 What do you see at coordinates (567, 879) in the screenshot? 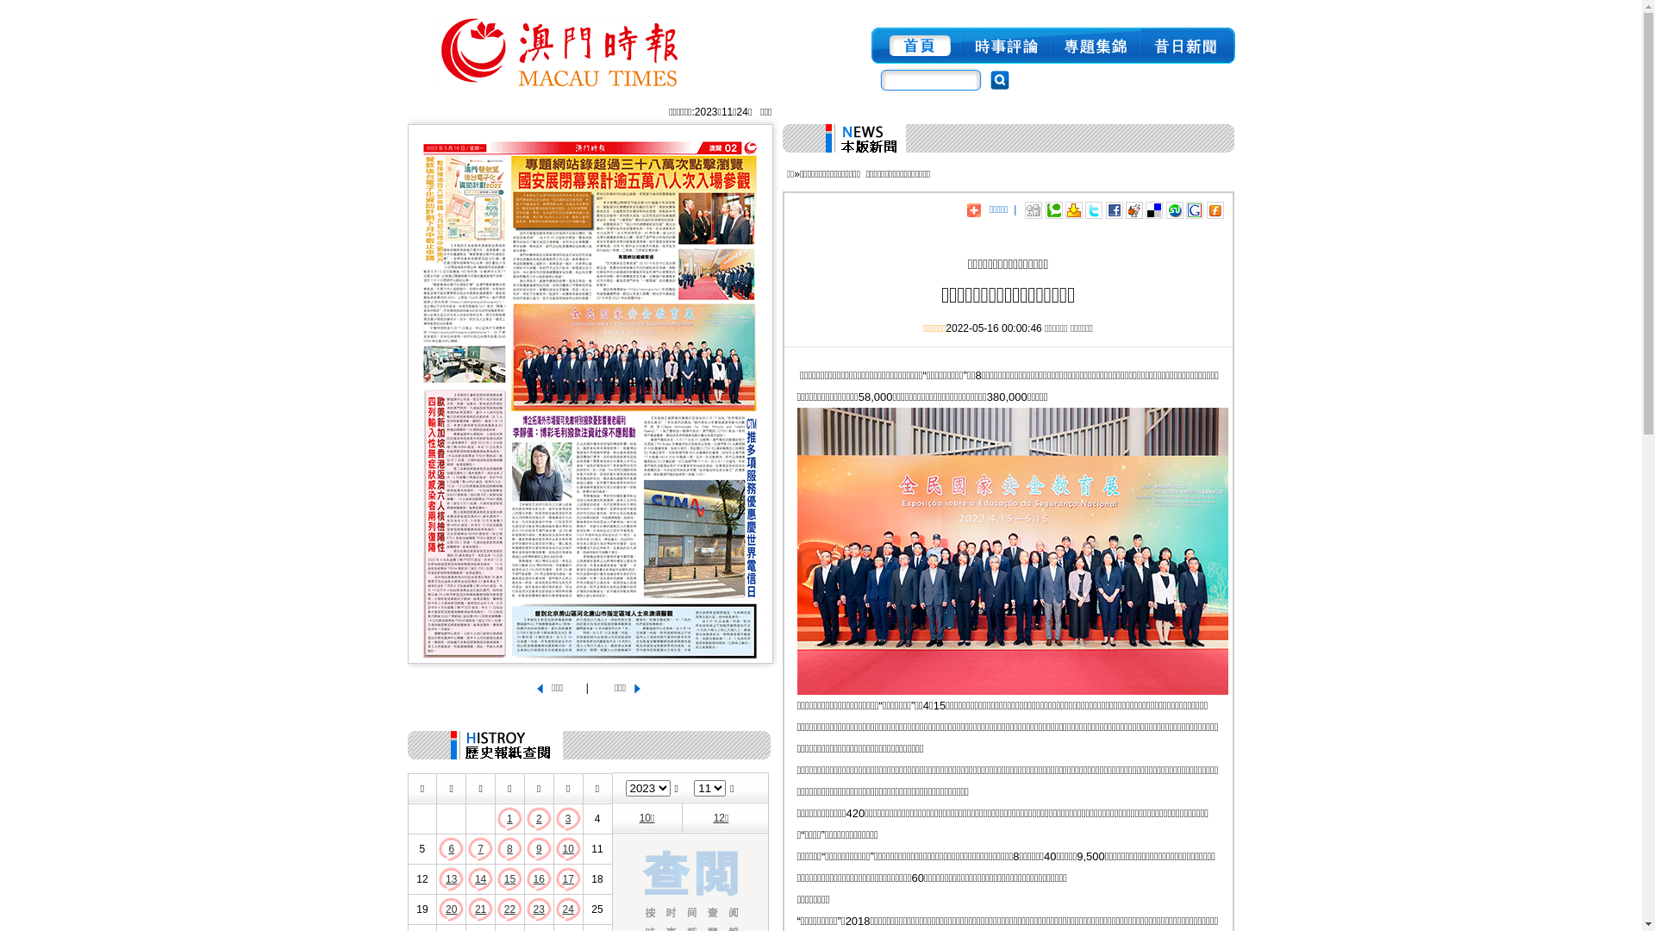
I see `17` at bounding box center [567, 879].